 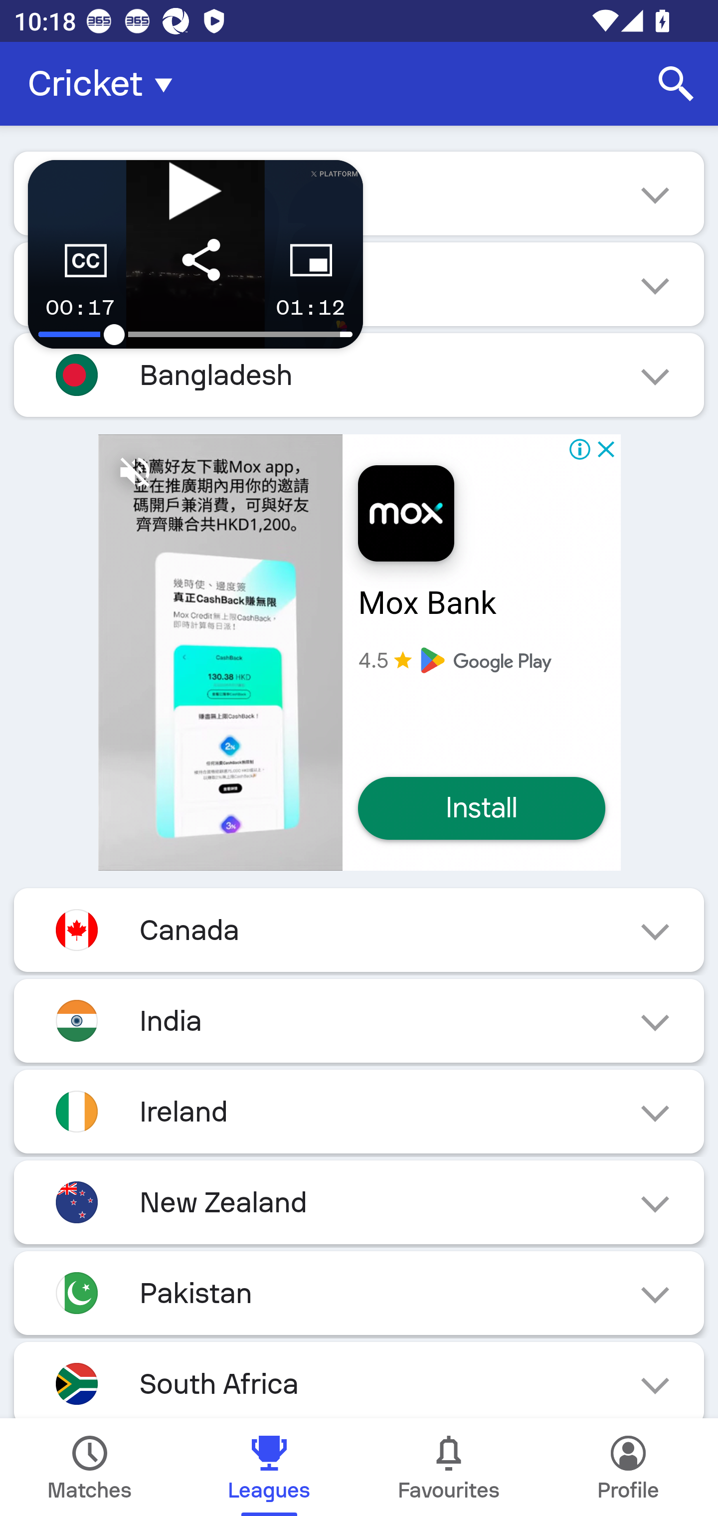 I want to click on Install, so click(x=482, y=809).